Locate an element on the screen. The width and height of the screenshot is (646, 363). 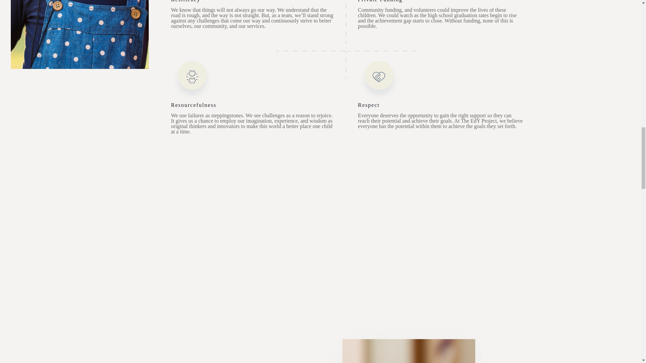
Rectangle-6-1-new is located at coordinates (80, 34).